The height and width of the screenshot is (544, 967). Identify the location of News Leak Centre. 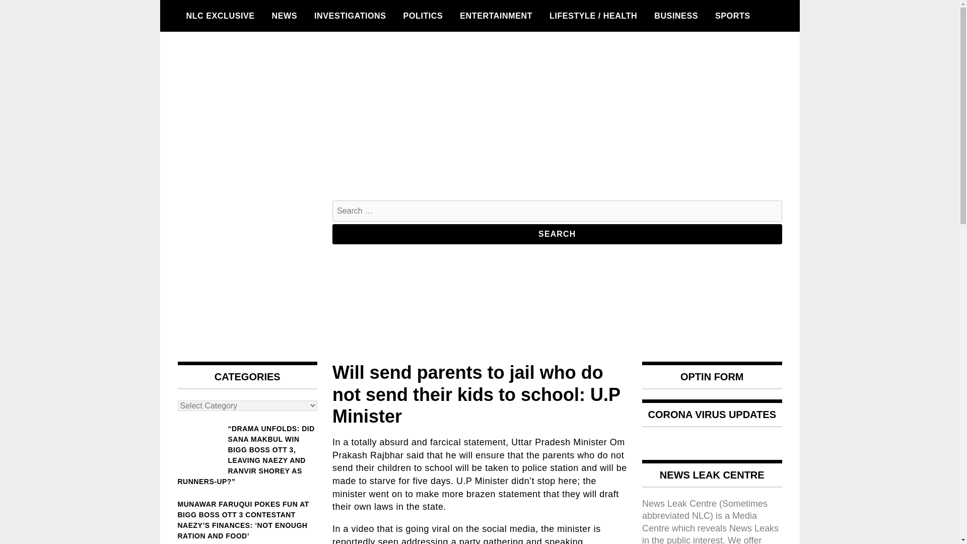
(225, 370).